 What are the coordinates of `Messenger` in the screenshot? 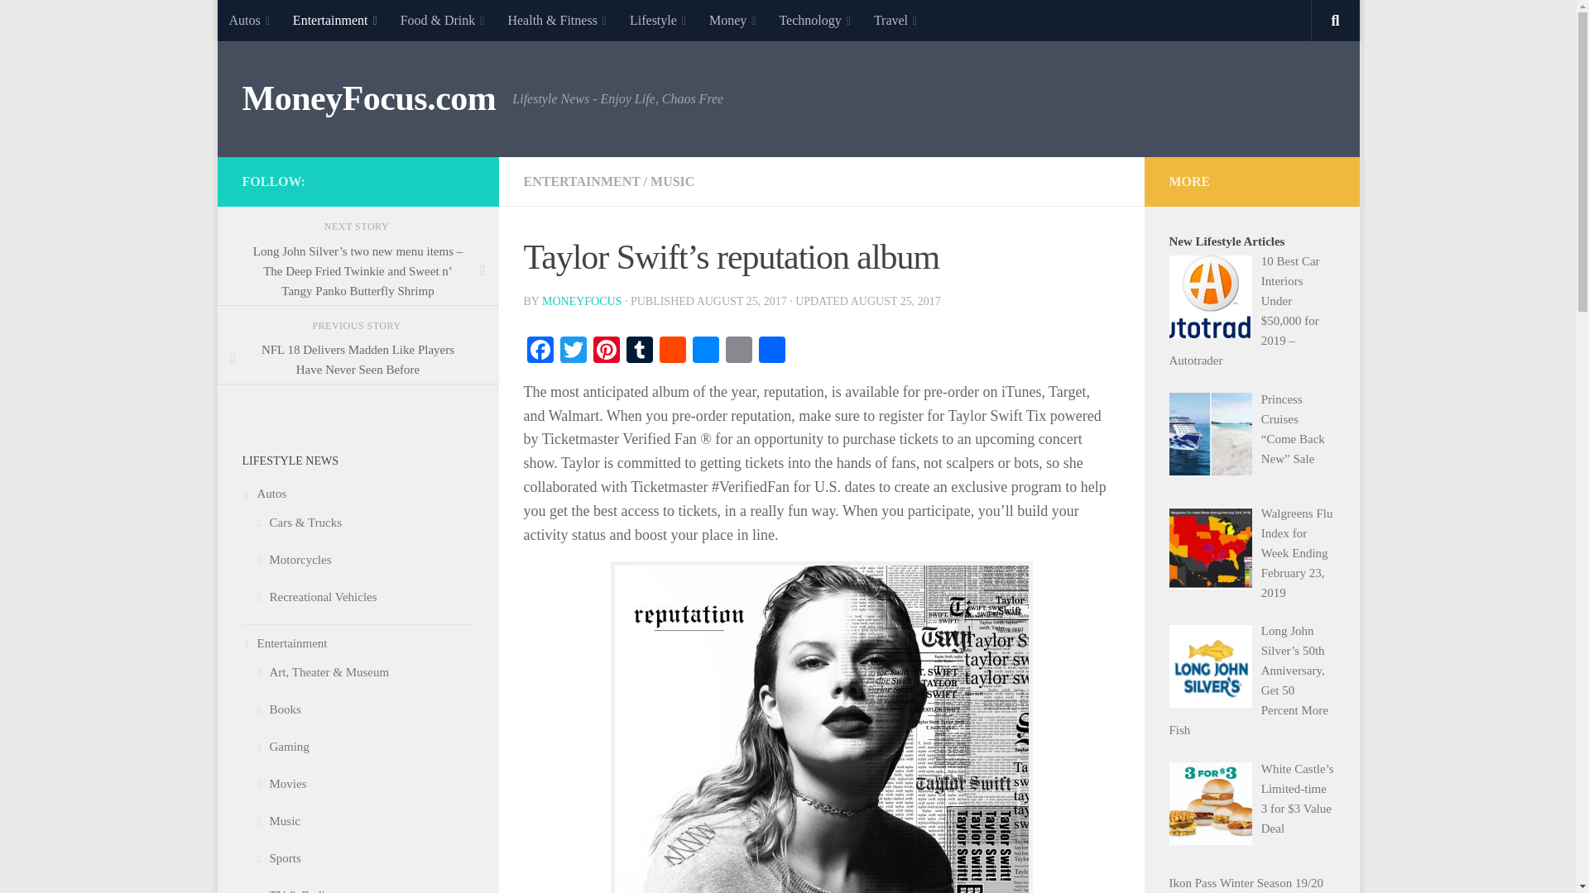 It's located at (704, 351).